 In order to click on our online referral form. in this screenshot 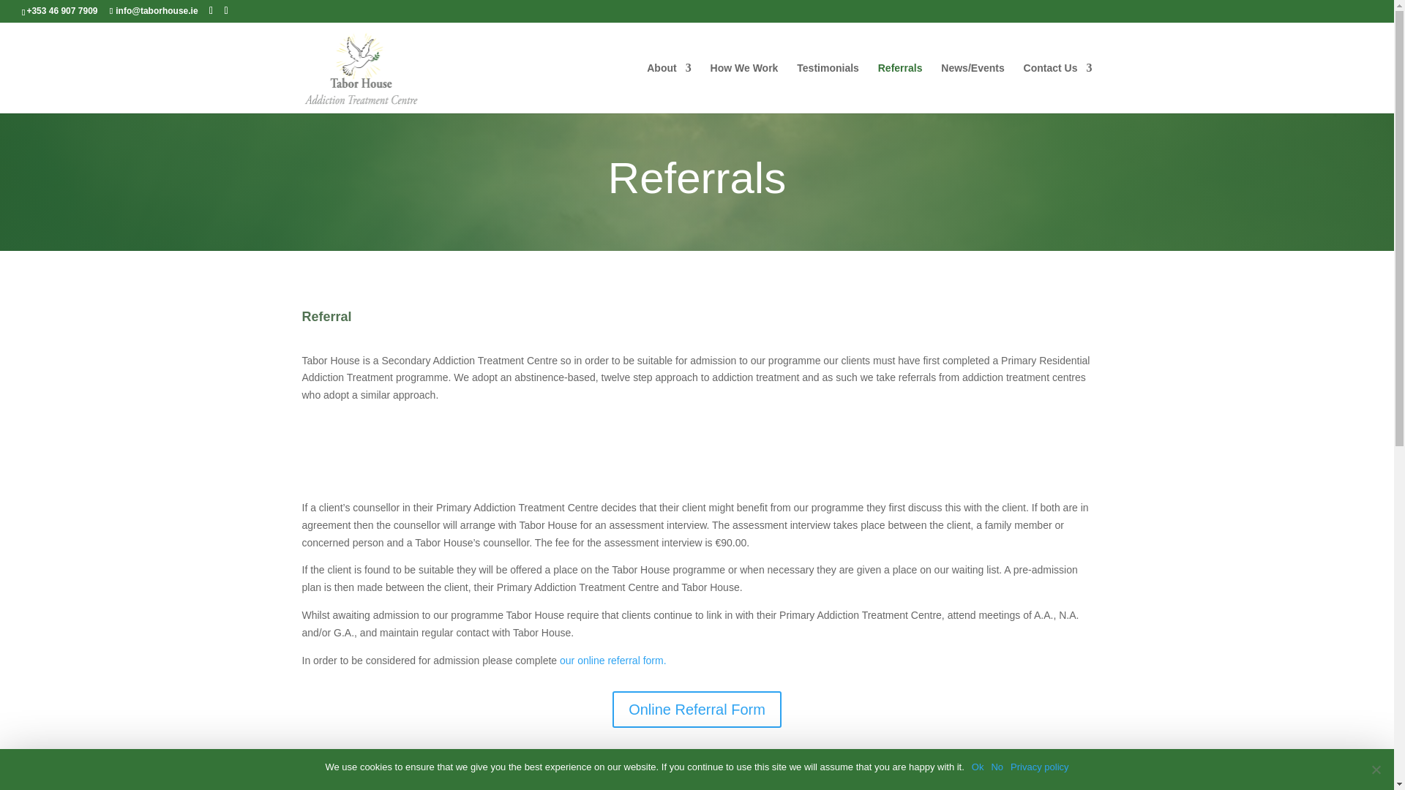, I will do `click(612, 661)`.